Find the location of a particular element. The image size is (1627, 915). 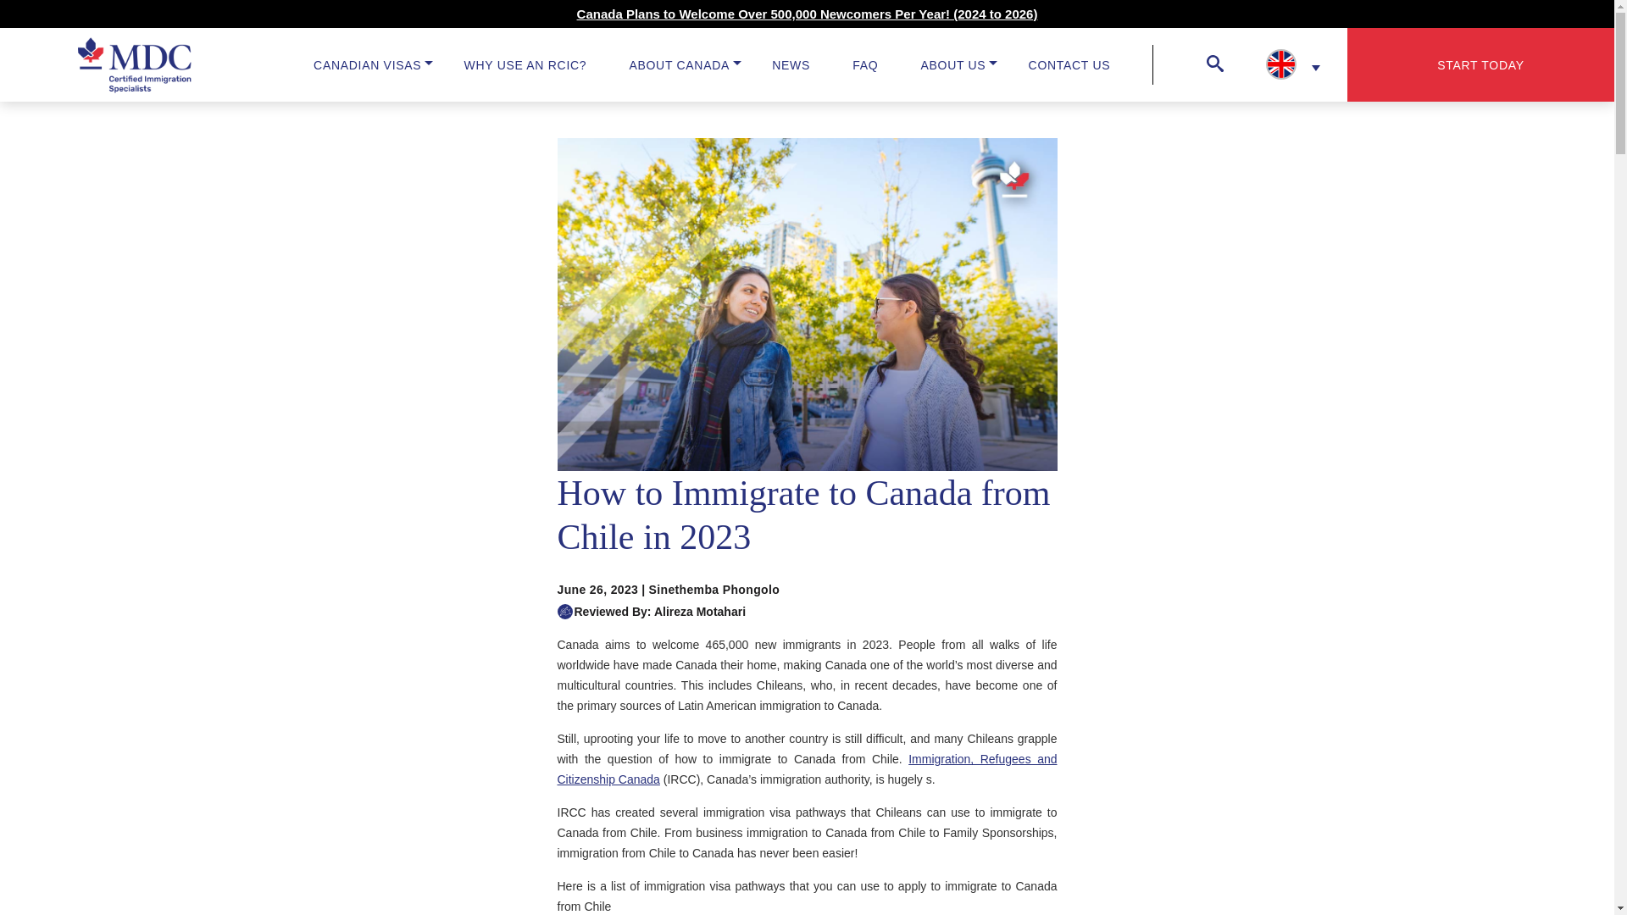

logo is located at coordinates (135, 65).